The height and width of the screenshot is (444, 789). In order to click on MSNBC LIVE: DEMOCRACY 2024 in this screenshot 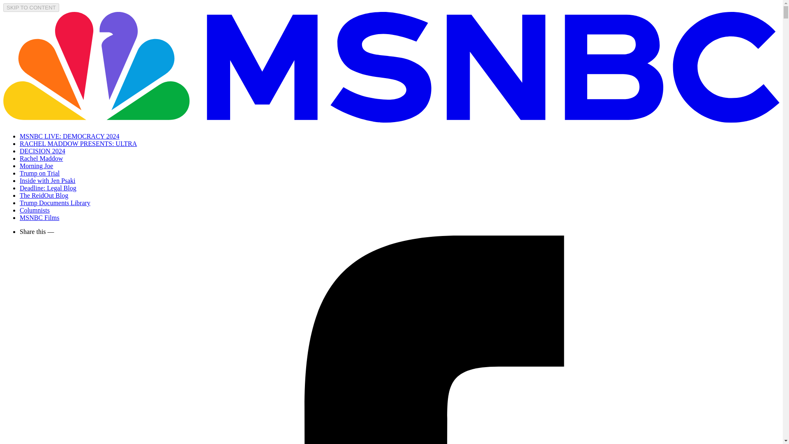, I will do `click(70, 136)`.